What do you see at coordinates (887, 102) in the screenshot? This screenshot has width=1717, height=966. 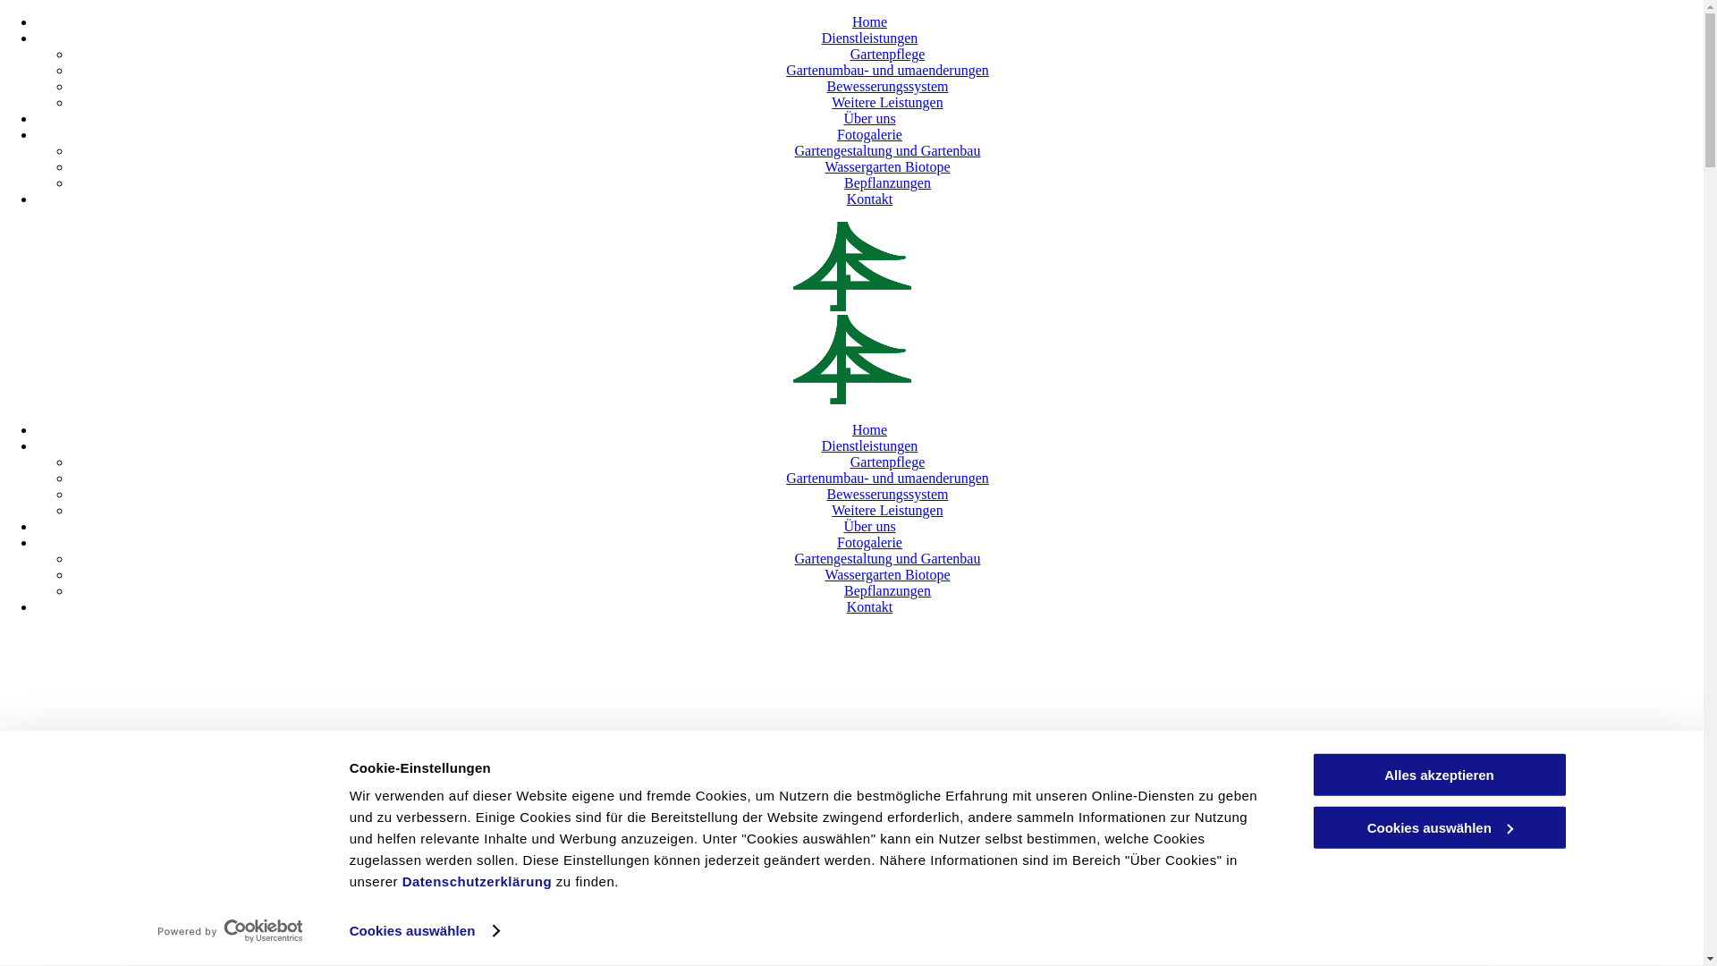 I see `Weitere Leistungen` at bounding box center [887, 102].